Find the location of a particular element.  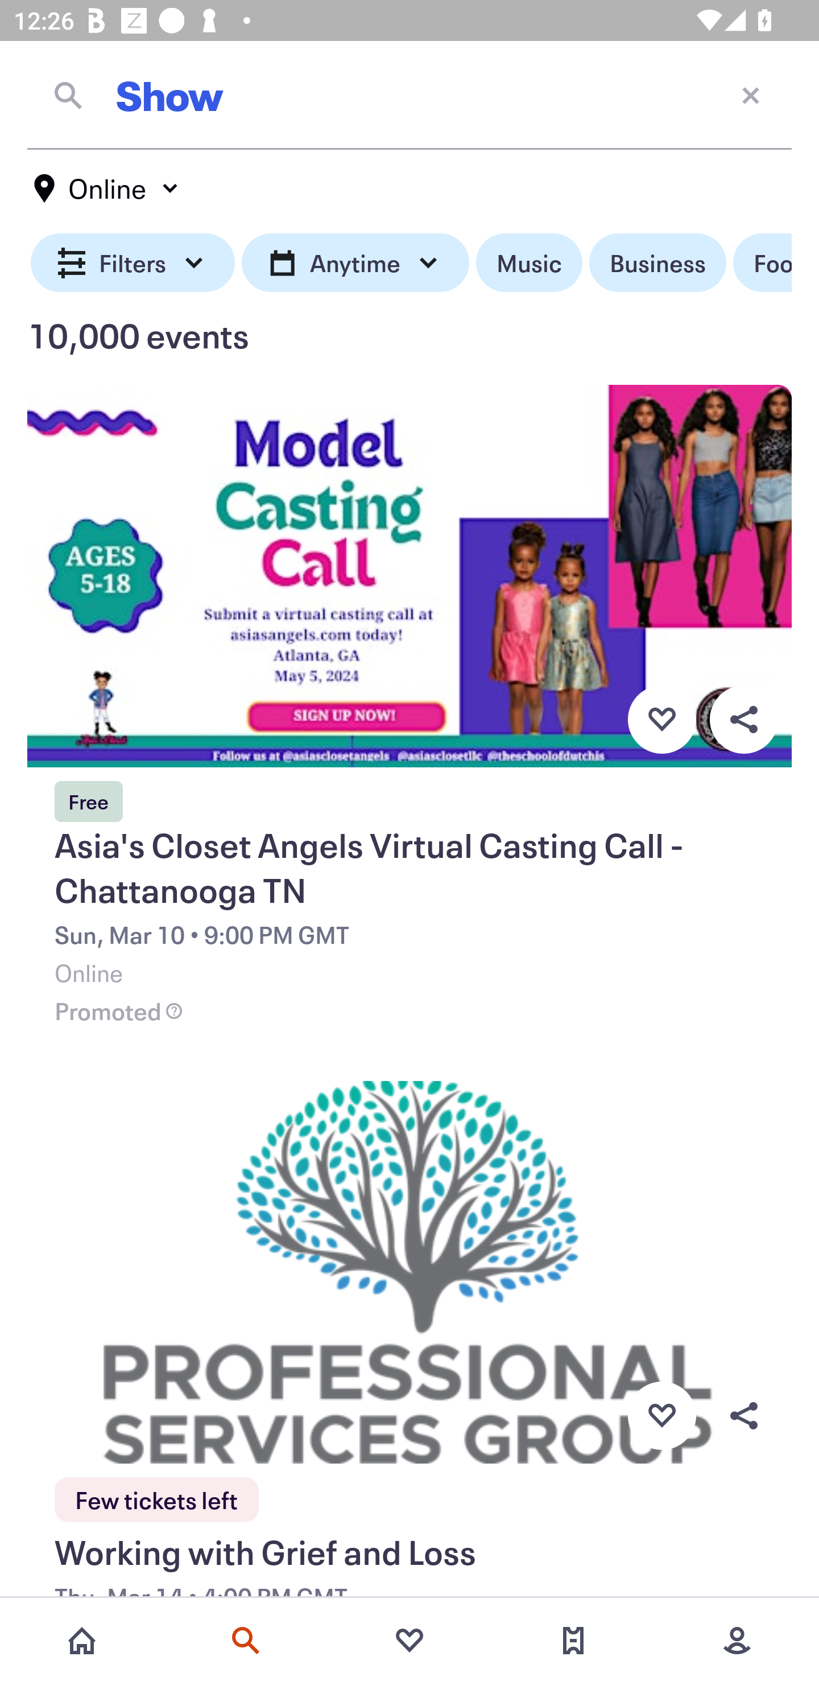

Favorite button is located at coordinates (661, 1416).